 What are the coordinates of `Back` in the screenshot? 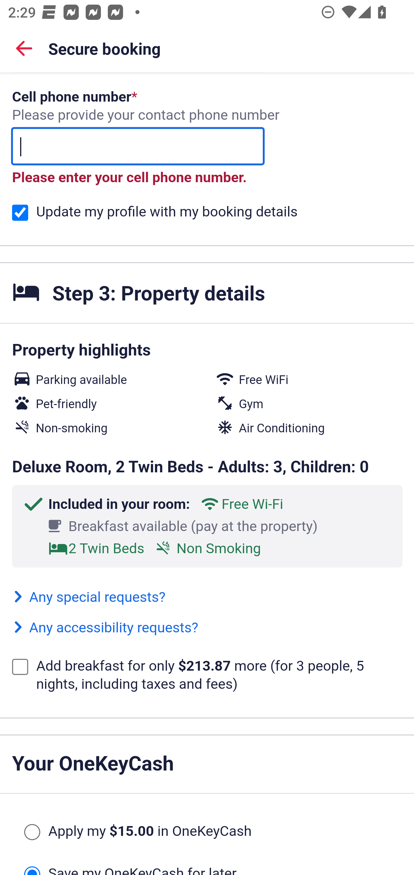 It's located at (24, 48).